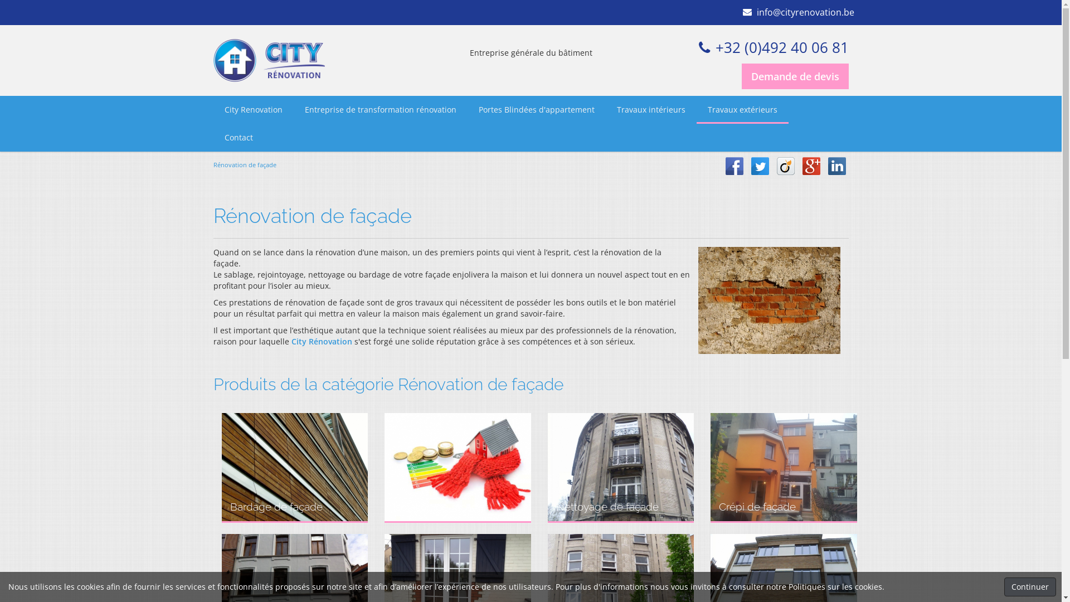 The height and width of the screenshot is (602, 1070). Describe the element at coordinates (253, 110) in the screenshot. I see `City Renovation` at that location.